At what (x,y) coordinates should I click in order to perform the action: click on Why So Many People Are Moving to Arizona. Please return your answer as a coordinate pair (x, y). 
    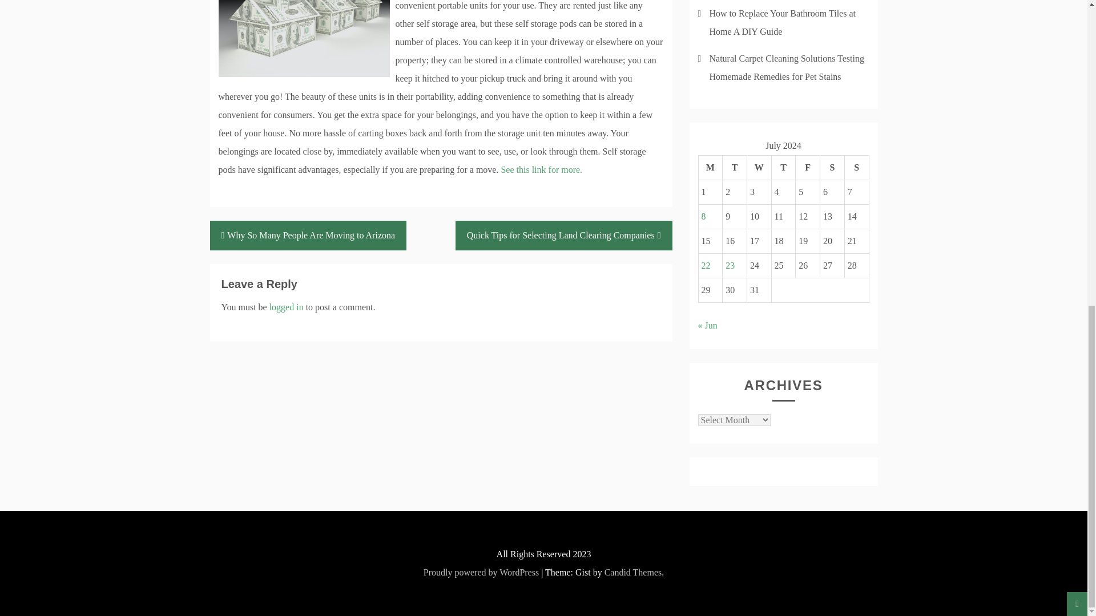
    Looking at the image, I should click on (308, 235).